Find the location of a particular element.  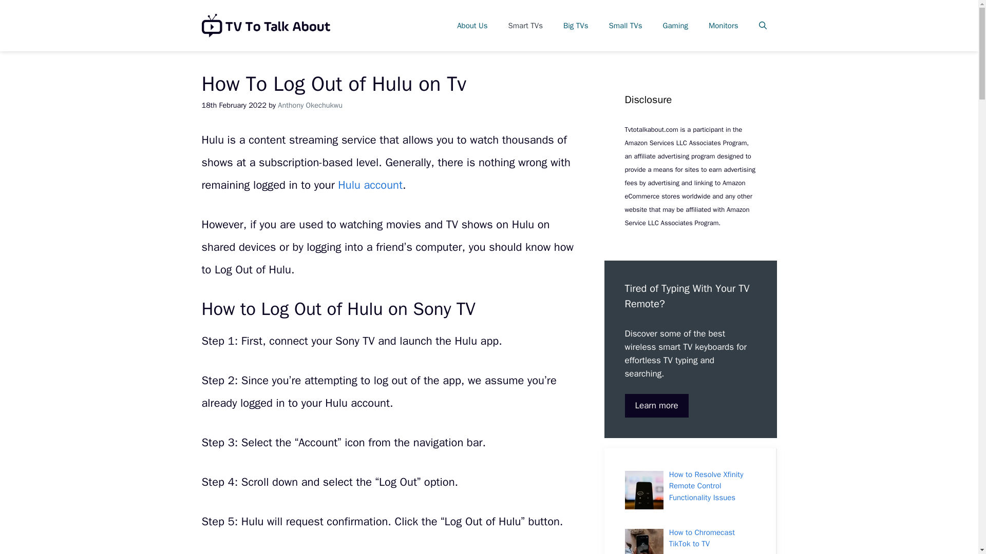

Smart TVs is located at coordinates (525, 26).